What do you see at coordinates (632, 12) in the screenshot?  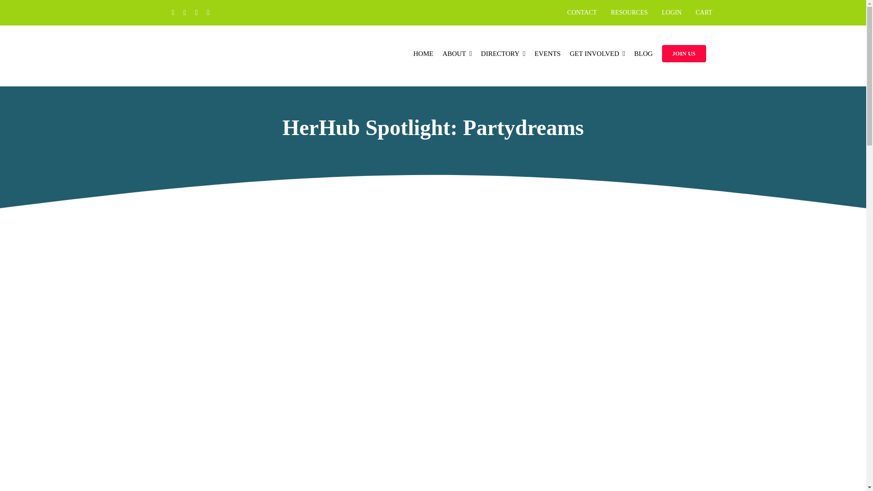 I see `RESOURCES` at bounding box center [632, 12].